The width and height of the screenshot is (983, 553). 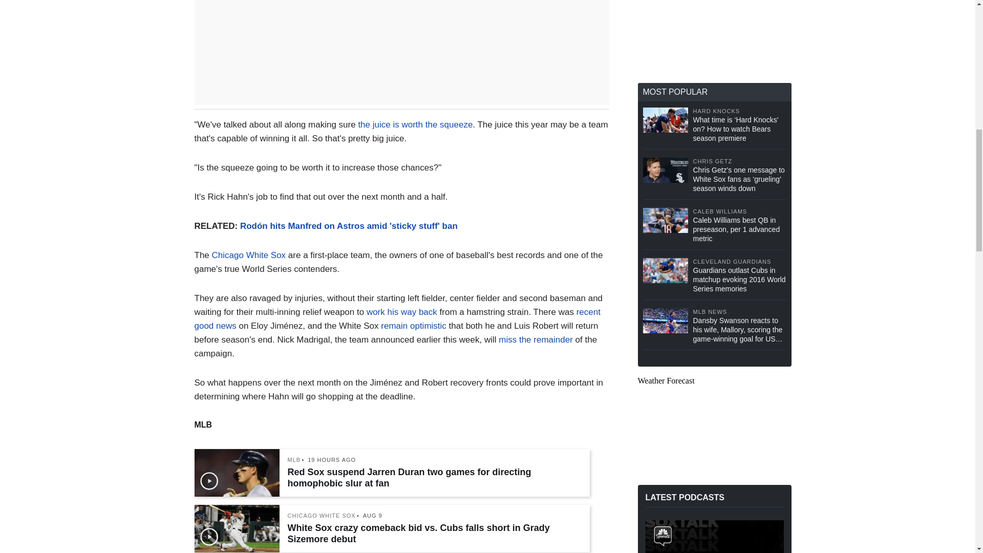 What do you see at coordinates (402, 312) in the screenshot?
I see `work his way back` at bounding box center [402, 312].